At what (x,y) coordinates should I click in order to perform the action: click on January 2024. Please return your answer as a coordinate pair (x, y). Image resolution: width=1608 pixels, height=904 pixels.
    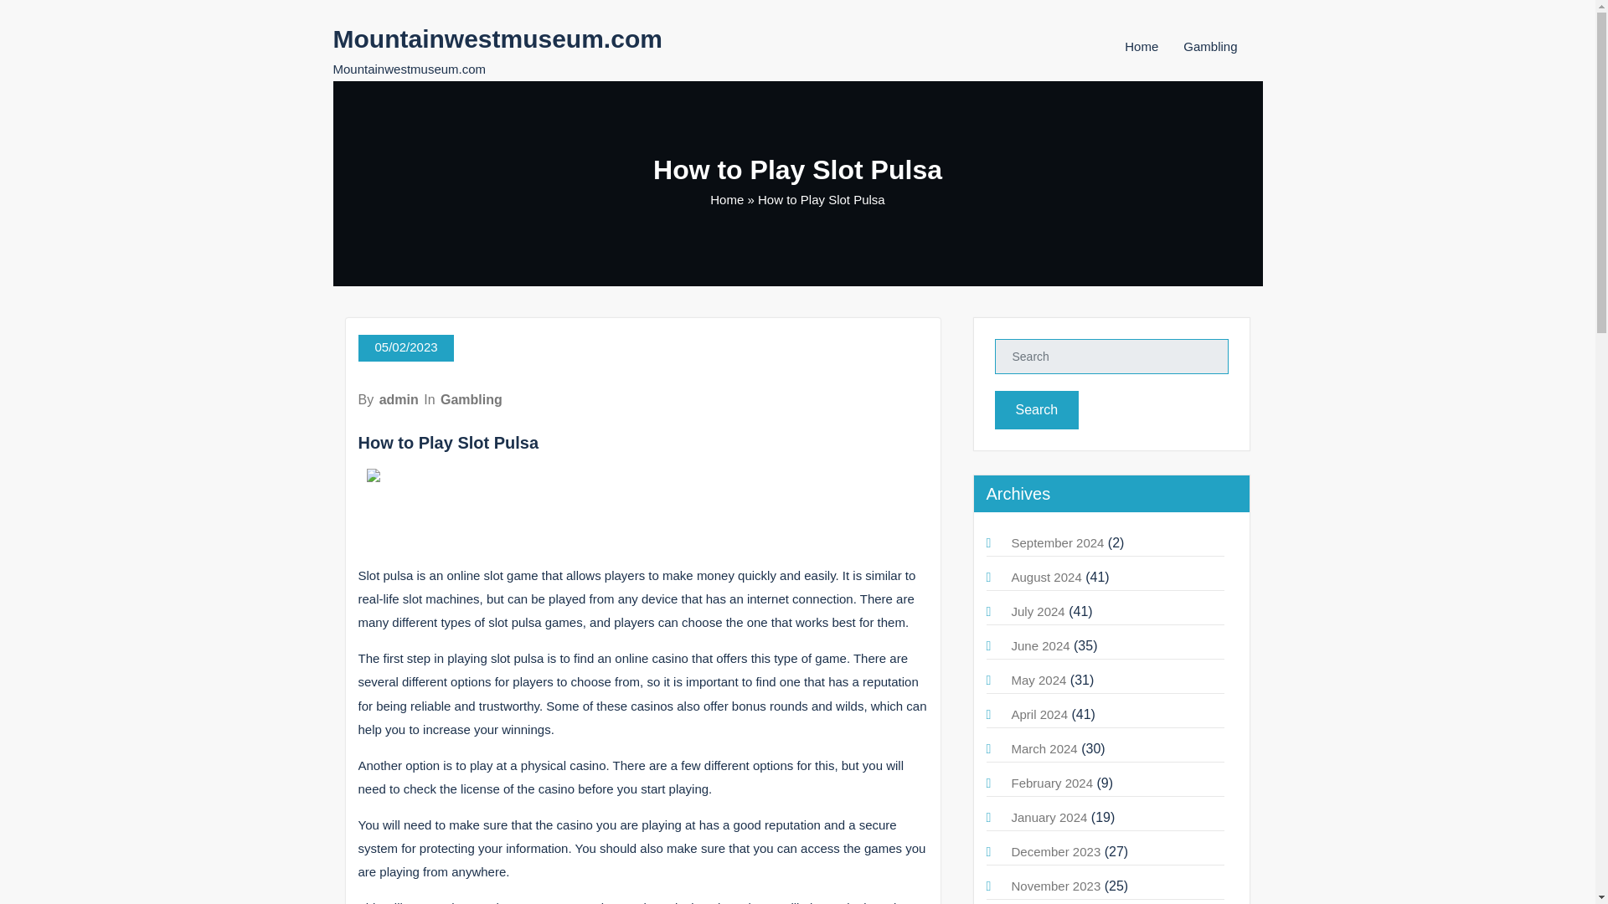
    Looking at the image, I should click on (1049, 817).